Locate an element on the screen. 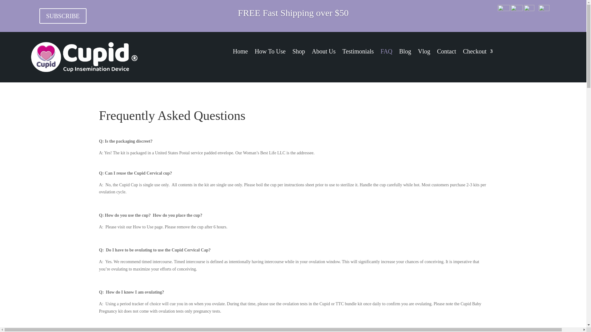 The width and height of the screenshot is (591, 332). SUBSCRIBE is located at coordinates (63, 16).